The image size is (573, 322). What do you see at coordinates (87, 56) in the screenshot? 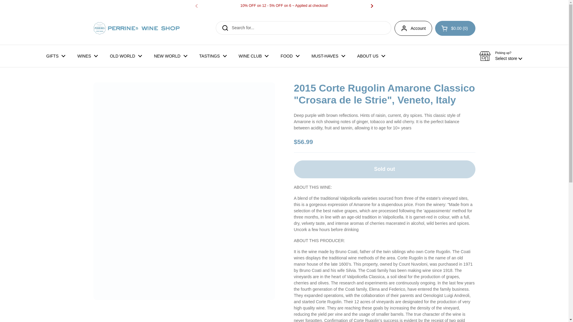
I see `WINES` at bounding box center [87, 56].